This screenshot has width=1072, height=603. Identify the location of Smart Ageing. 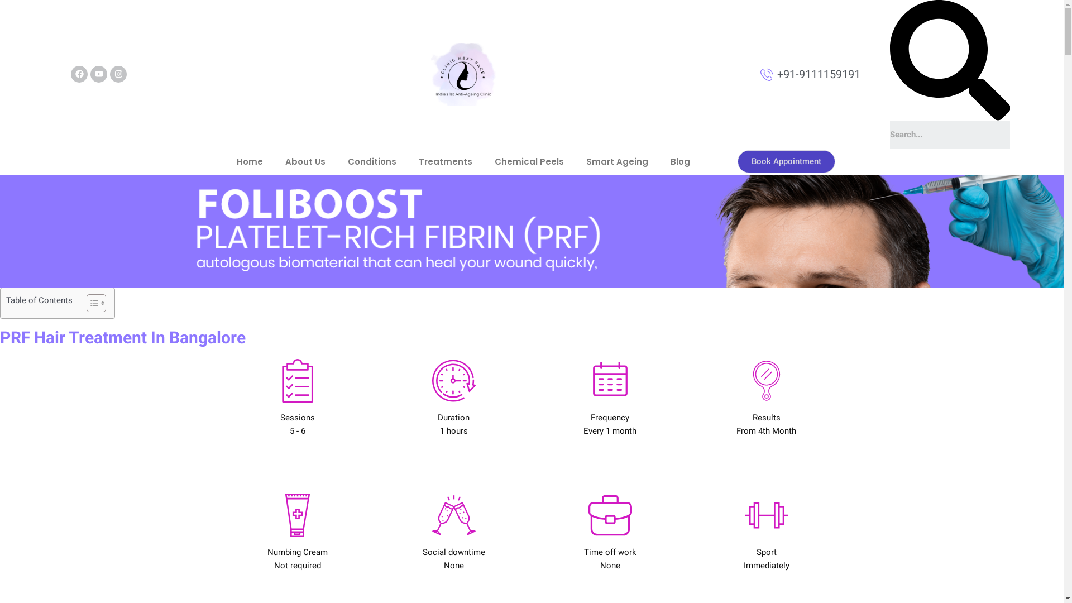
(618, 162).